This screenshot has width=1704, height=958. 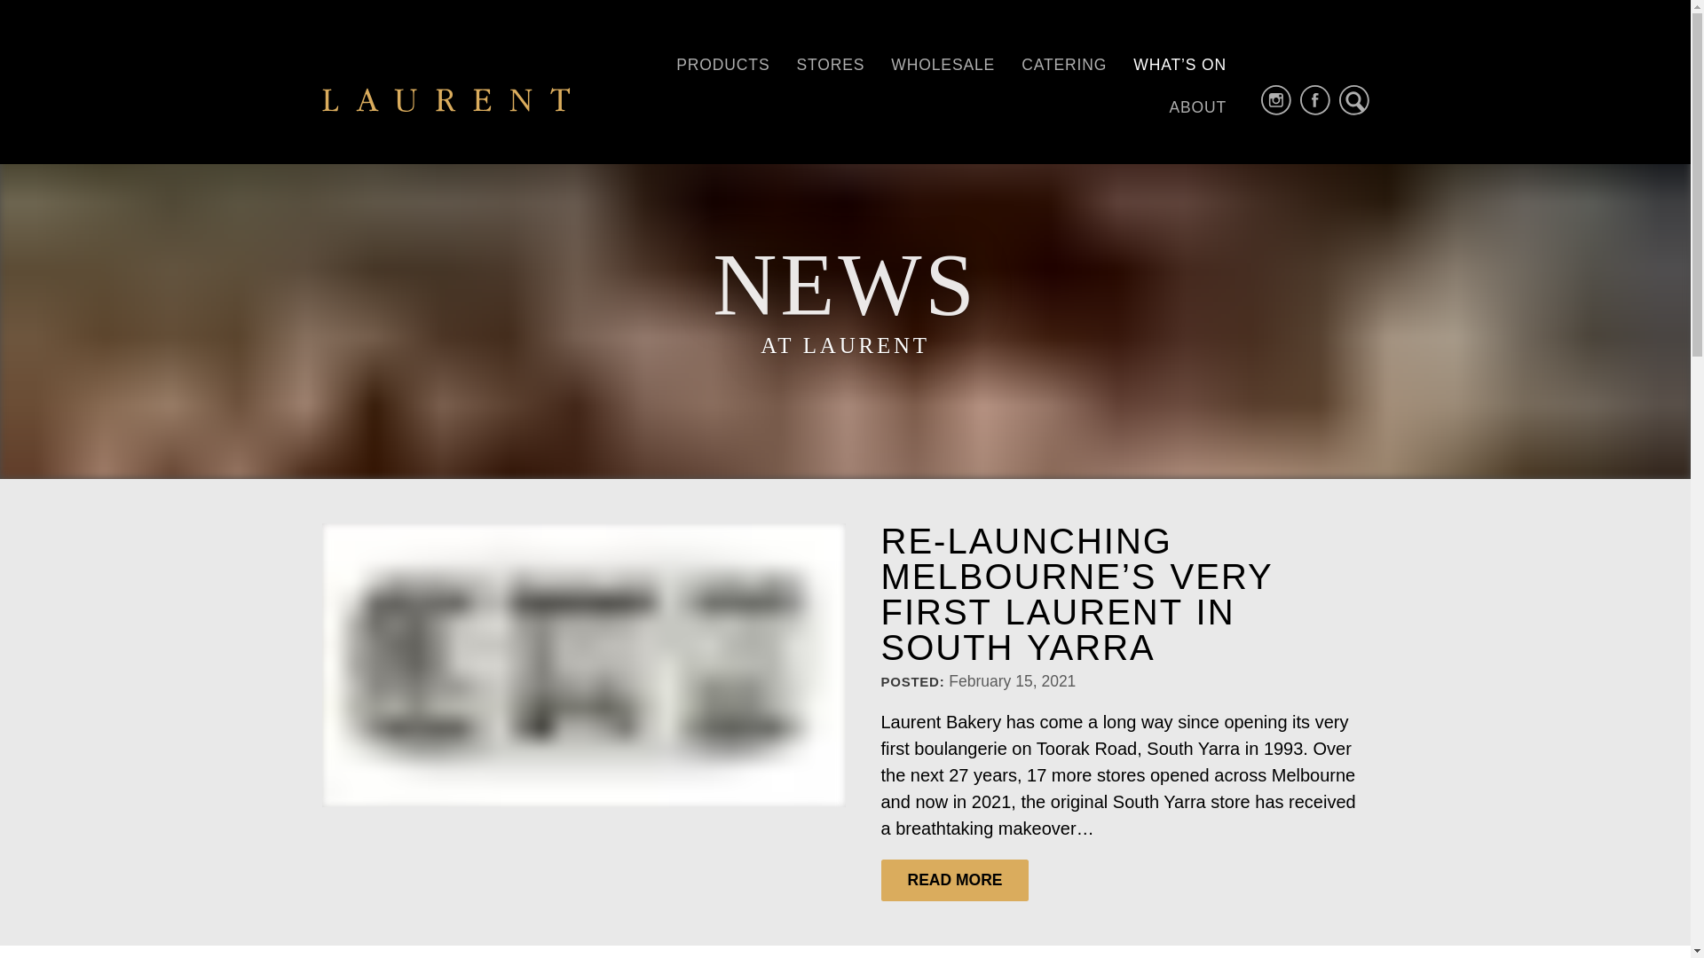 I want to click on PRODUCTS, so click(x=722, y=66).